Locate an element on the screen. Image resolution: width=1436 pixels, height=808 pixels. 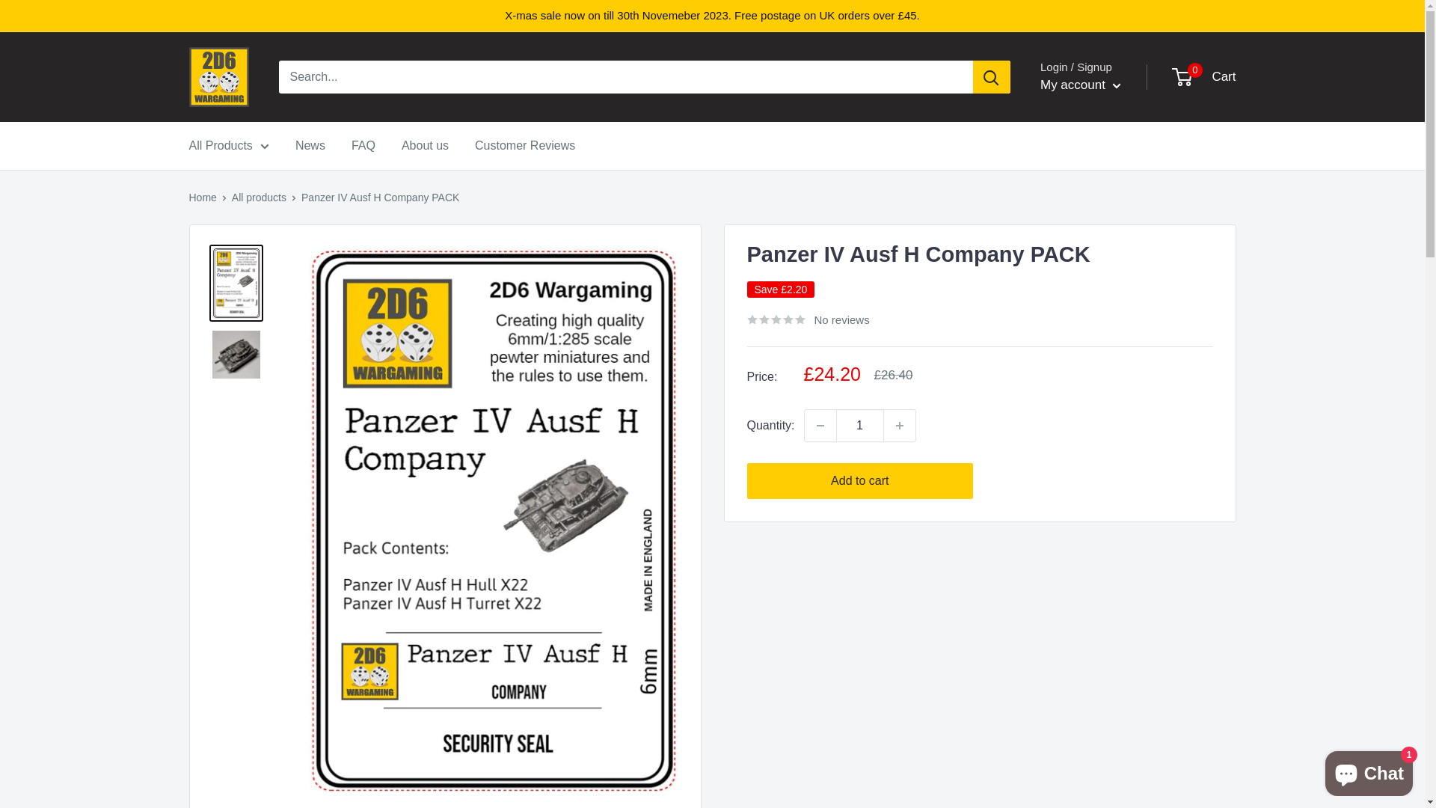
Customer Reviews is located at coordinates (525, 146).